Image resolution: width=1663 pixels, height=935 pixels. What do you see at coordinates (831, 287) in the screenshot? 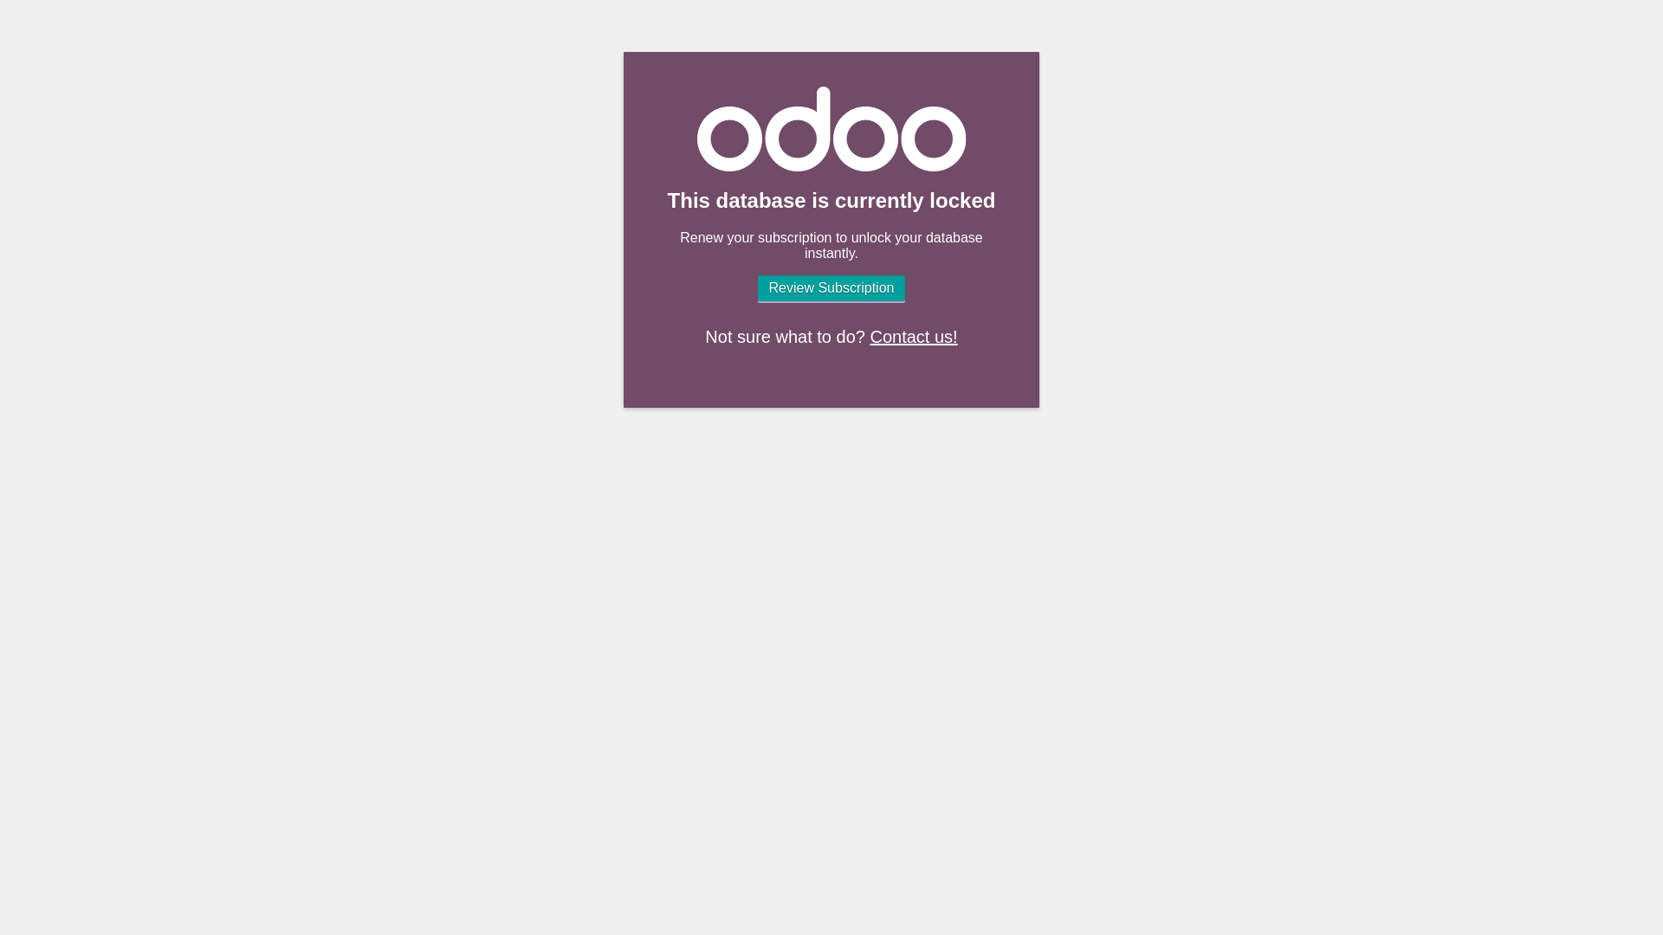
I see `Review Subscription` at bounding box center [831, 287].